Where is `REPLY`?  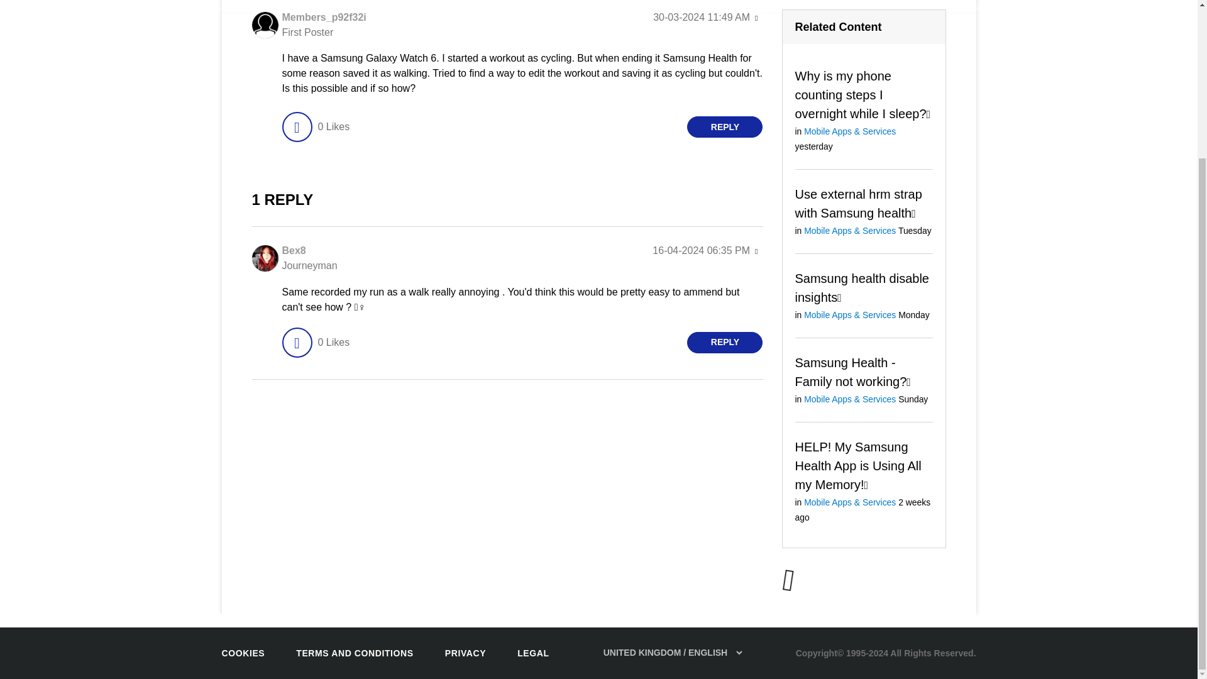 REPLY is located at coordinates (724, 127).